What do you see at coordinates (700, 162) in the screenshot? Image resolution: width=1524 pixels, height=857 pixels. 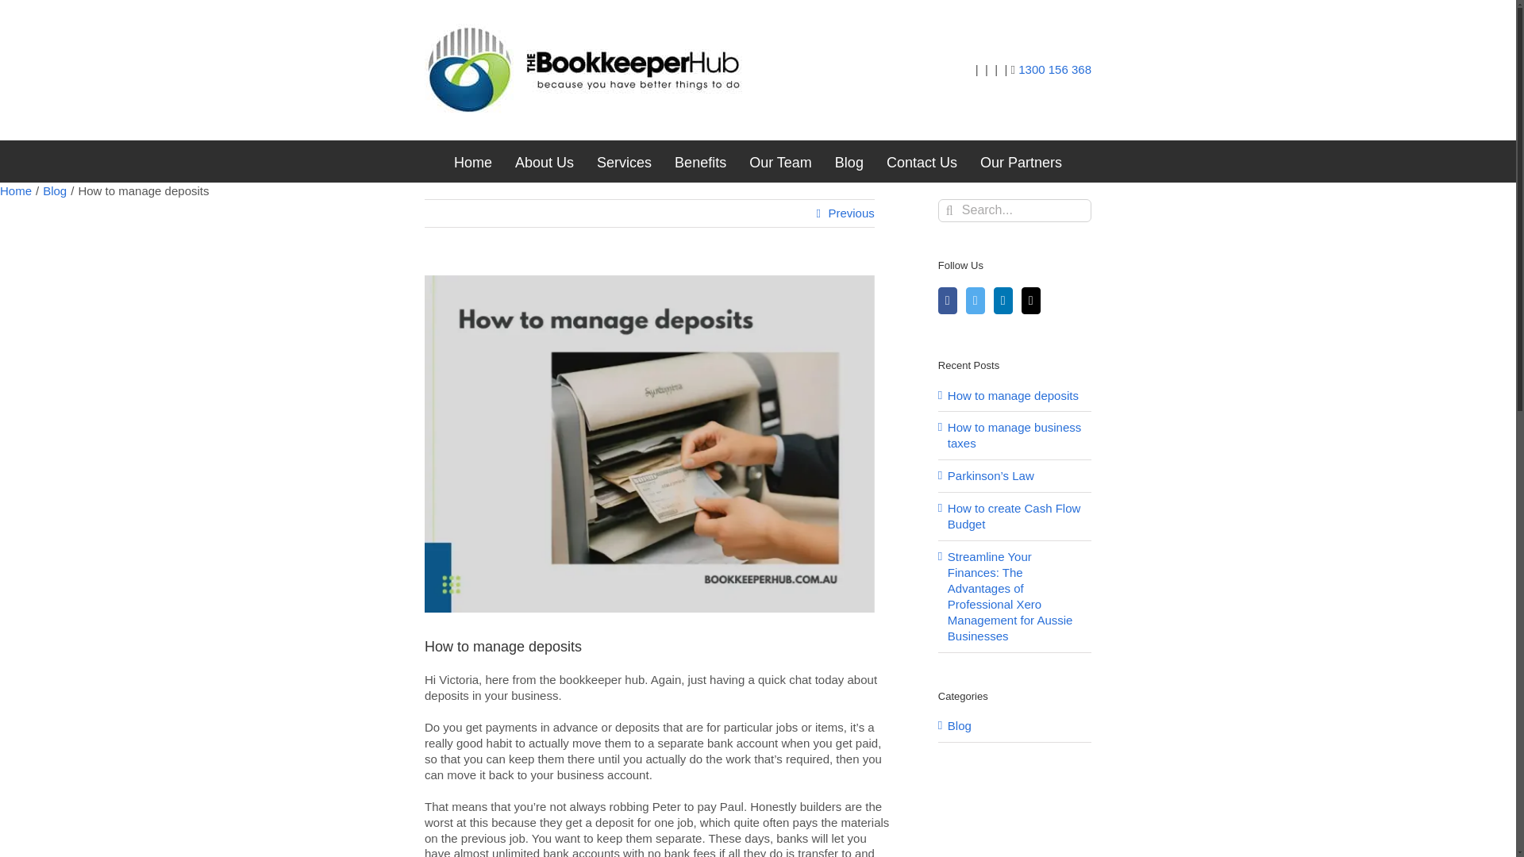 I see `Benefits` at bounding box center [700, 162].